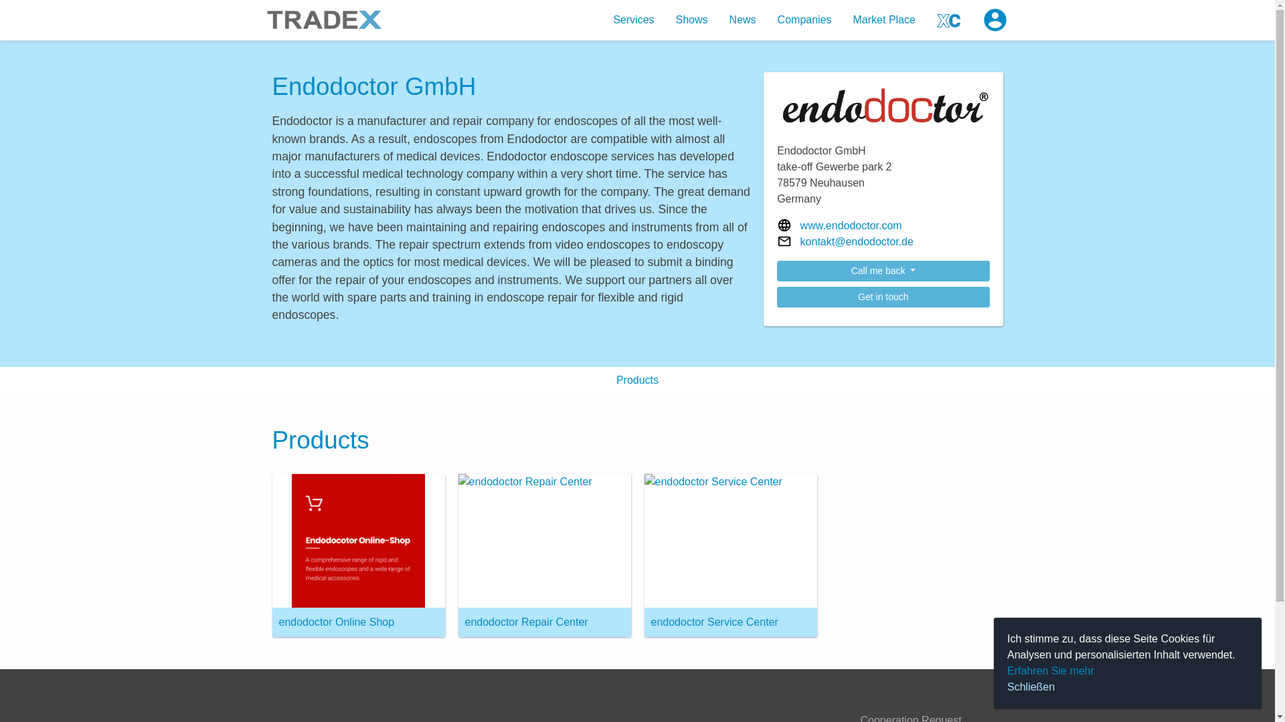 The width and height of the screenshot is (1285, 722). Describe the element at coordinates (1051, 671) in the screenshot. I see `Erfahren Sie mehr` at that location.